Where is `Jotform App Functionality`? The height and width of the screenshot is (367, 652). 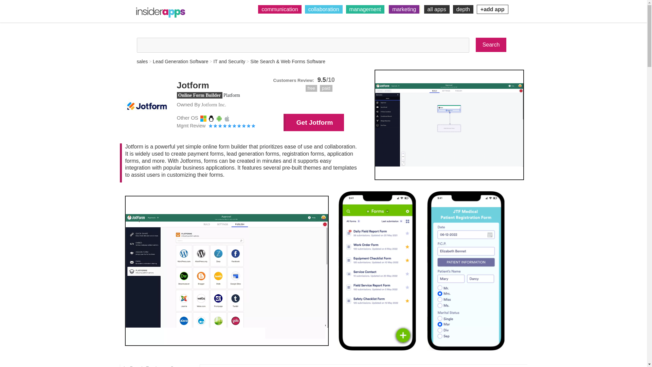
Jotform App Functionality is located at coordinates (449, 125).